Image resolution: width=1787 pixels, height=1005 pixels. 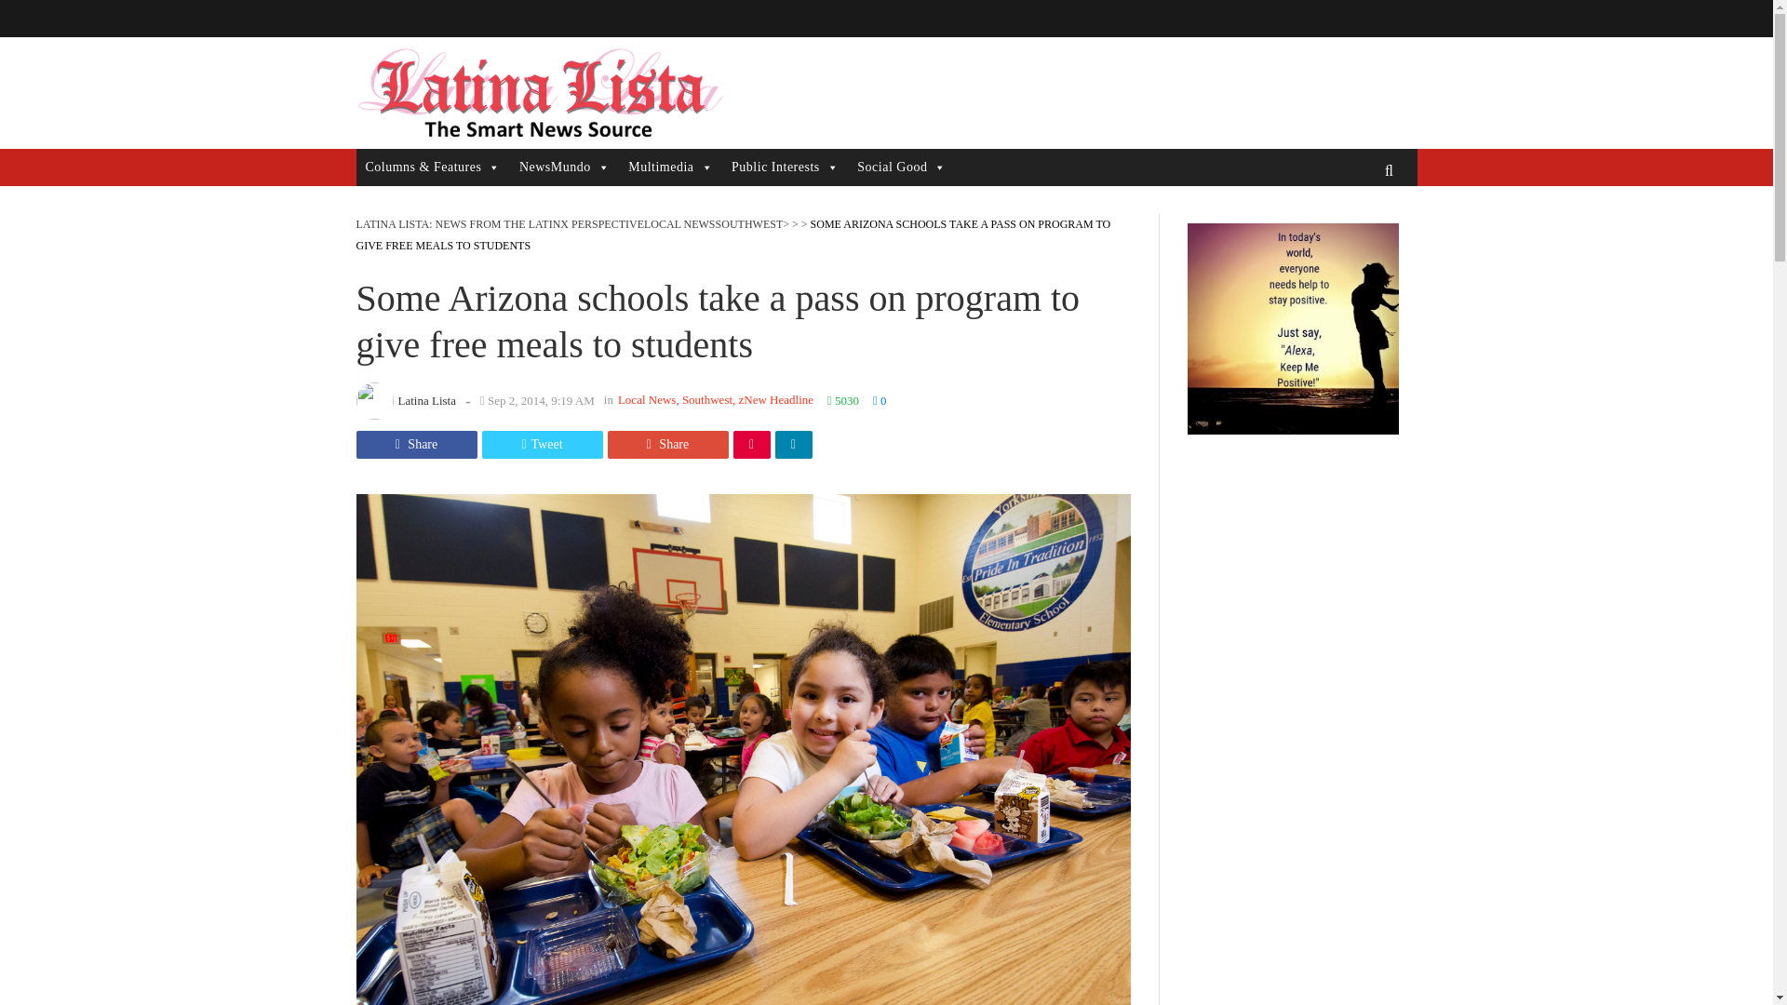 I want to click on Go to the Local News Category archives., so click(x=679, y=224).